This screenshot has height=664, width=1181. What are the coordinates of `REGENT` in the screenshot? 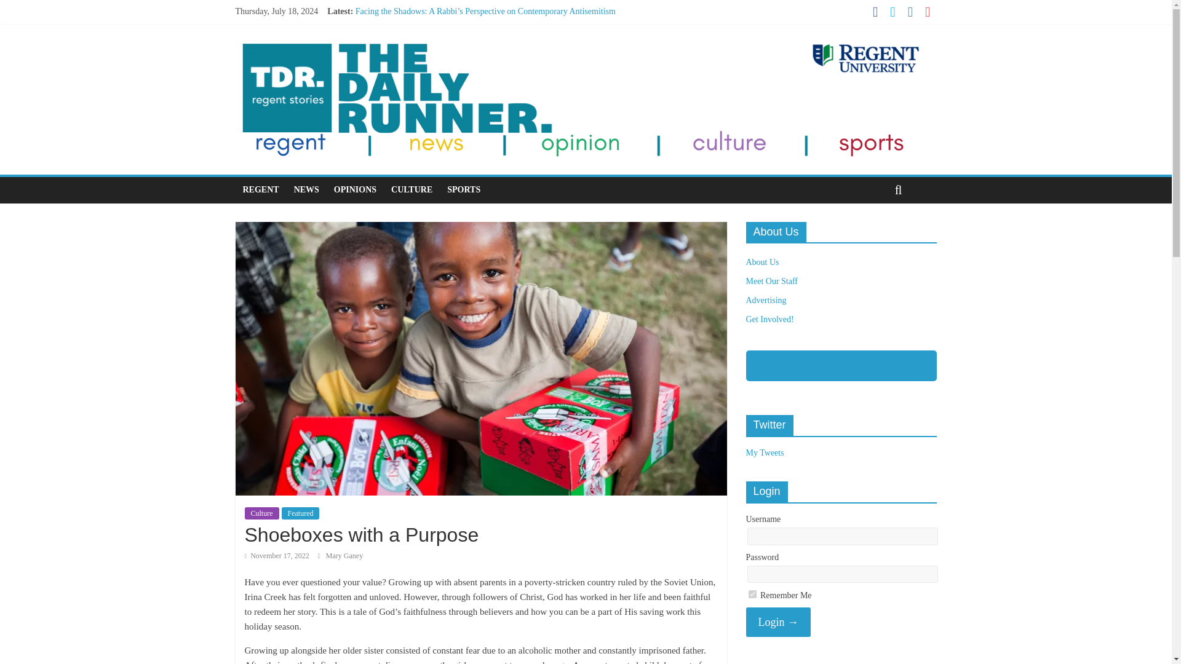 It's located at (260, 190).